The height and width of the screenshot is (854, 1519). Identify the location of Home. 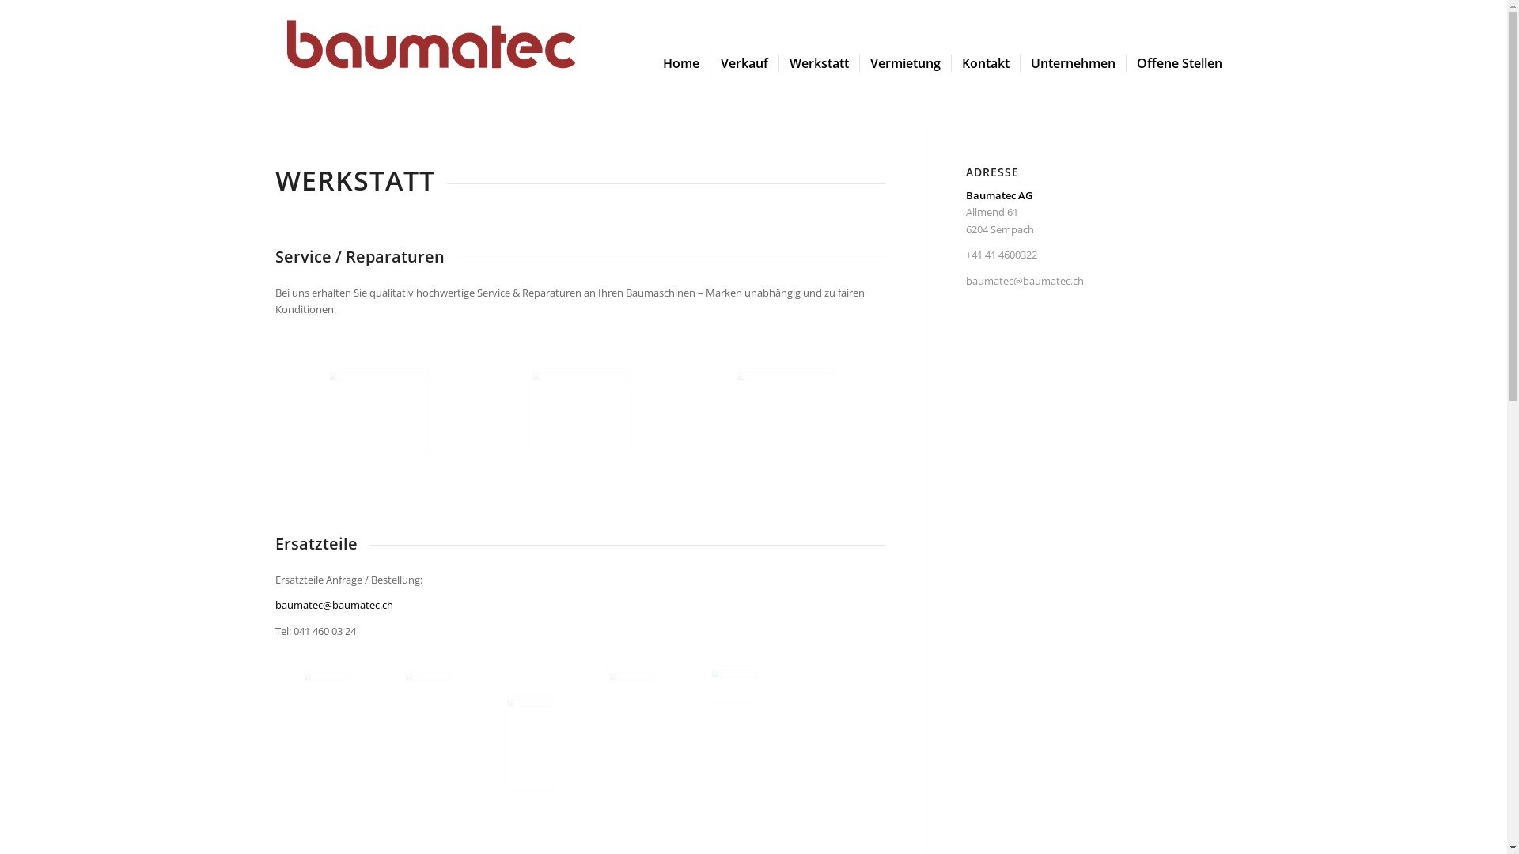
(680, 63).